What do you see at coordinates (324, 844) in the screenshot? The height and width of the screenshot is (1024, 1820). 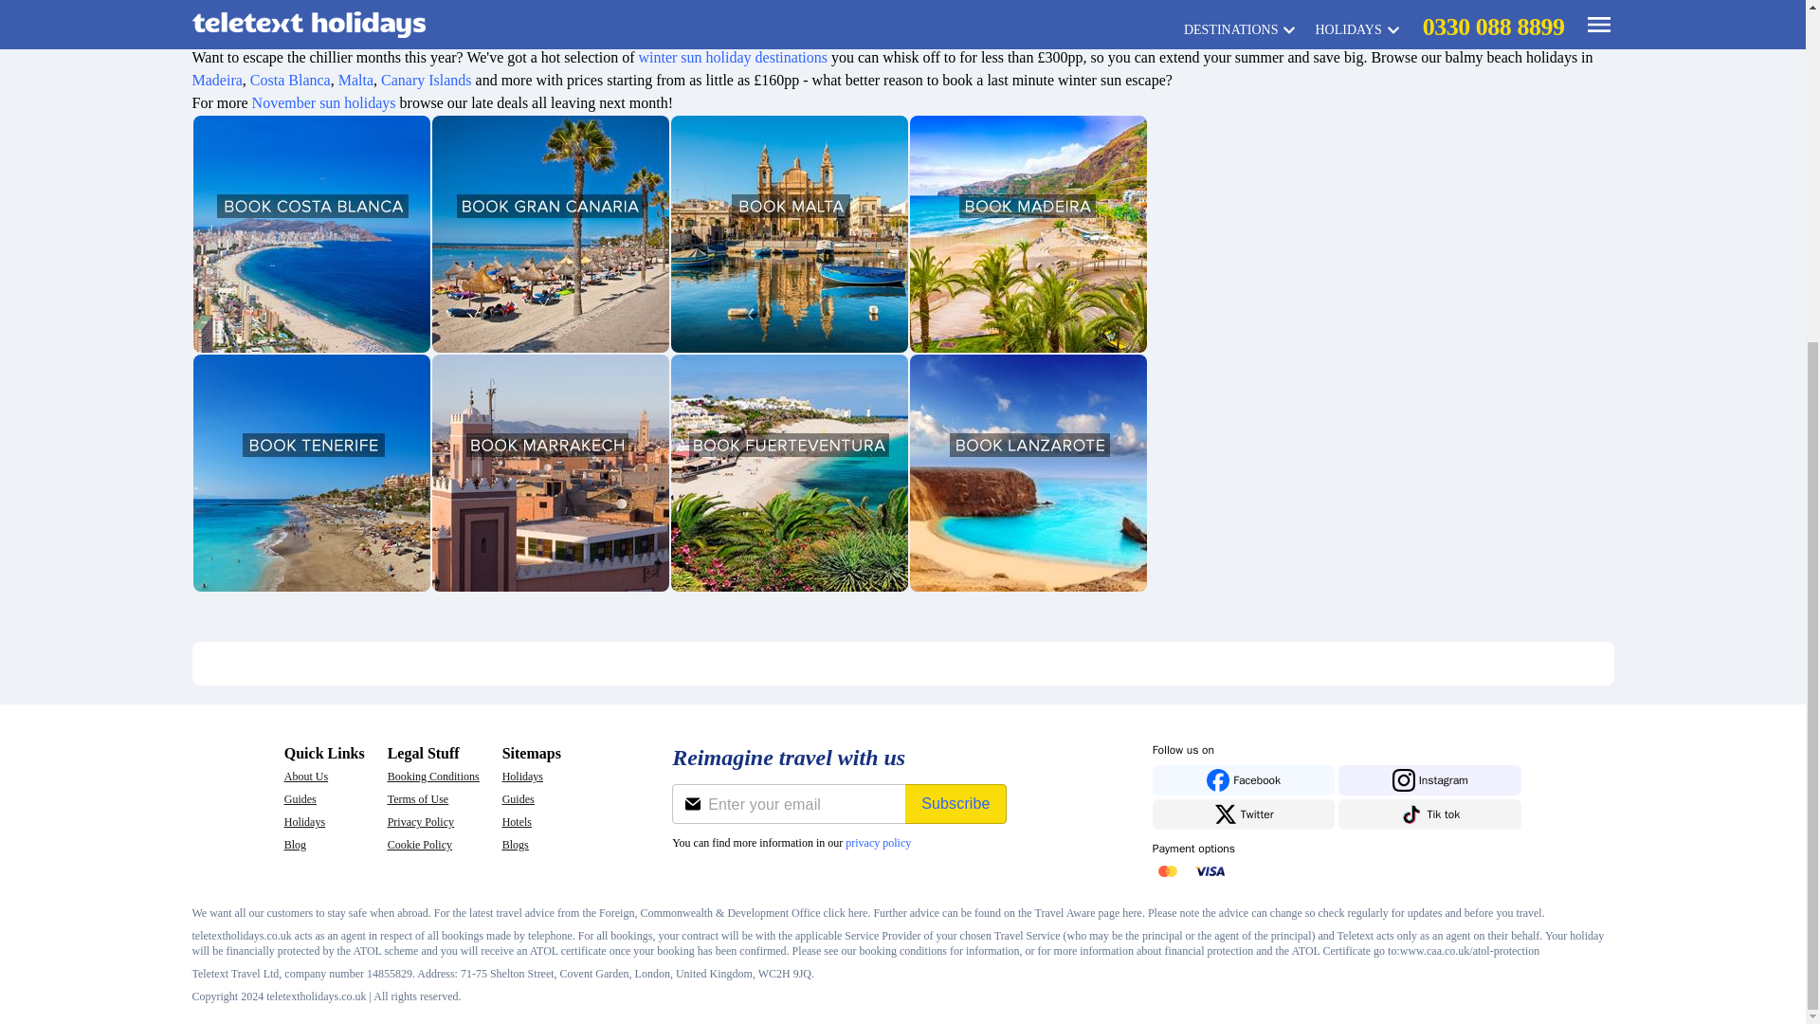 I see `Blog` at bounding box center [324, 844].